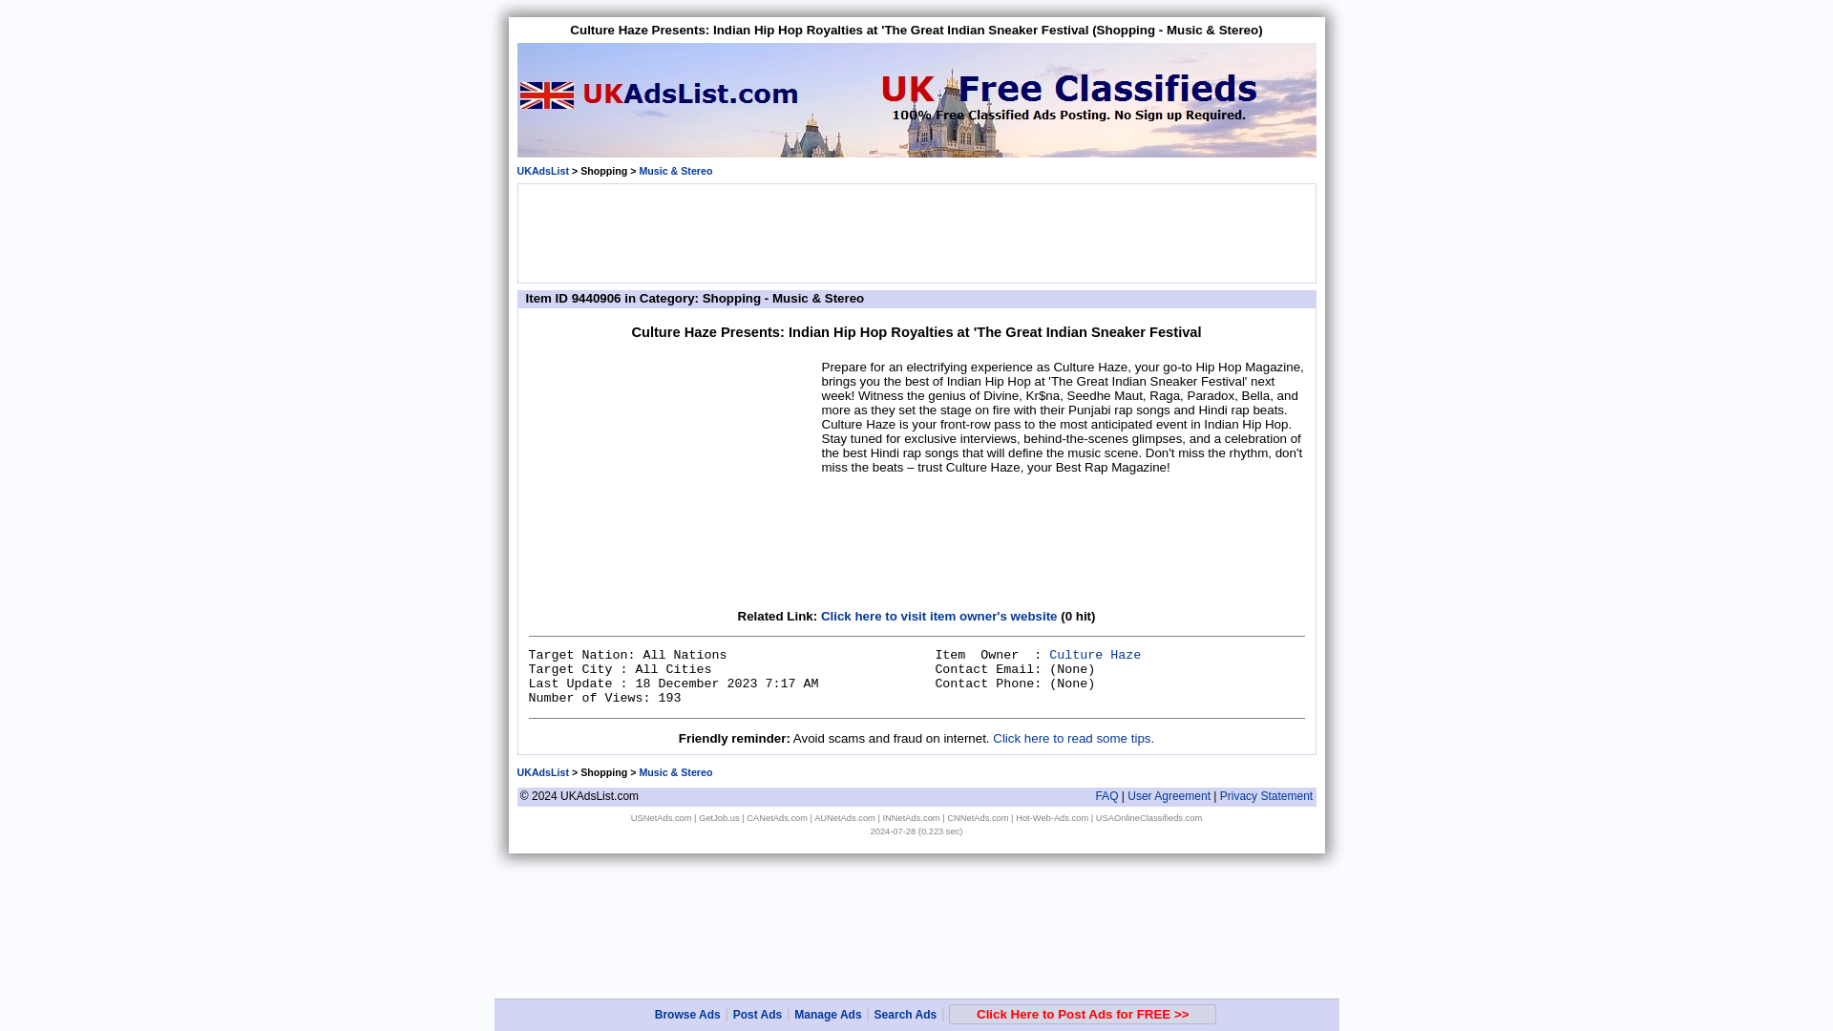  I want to click on Click here to read some tips., so click(1073, 737).